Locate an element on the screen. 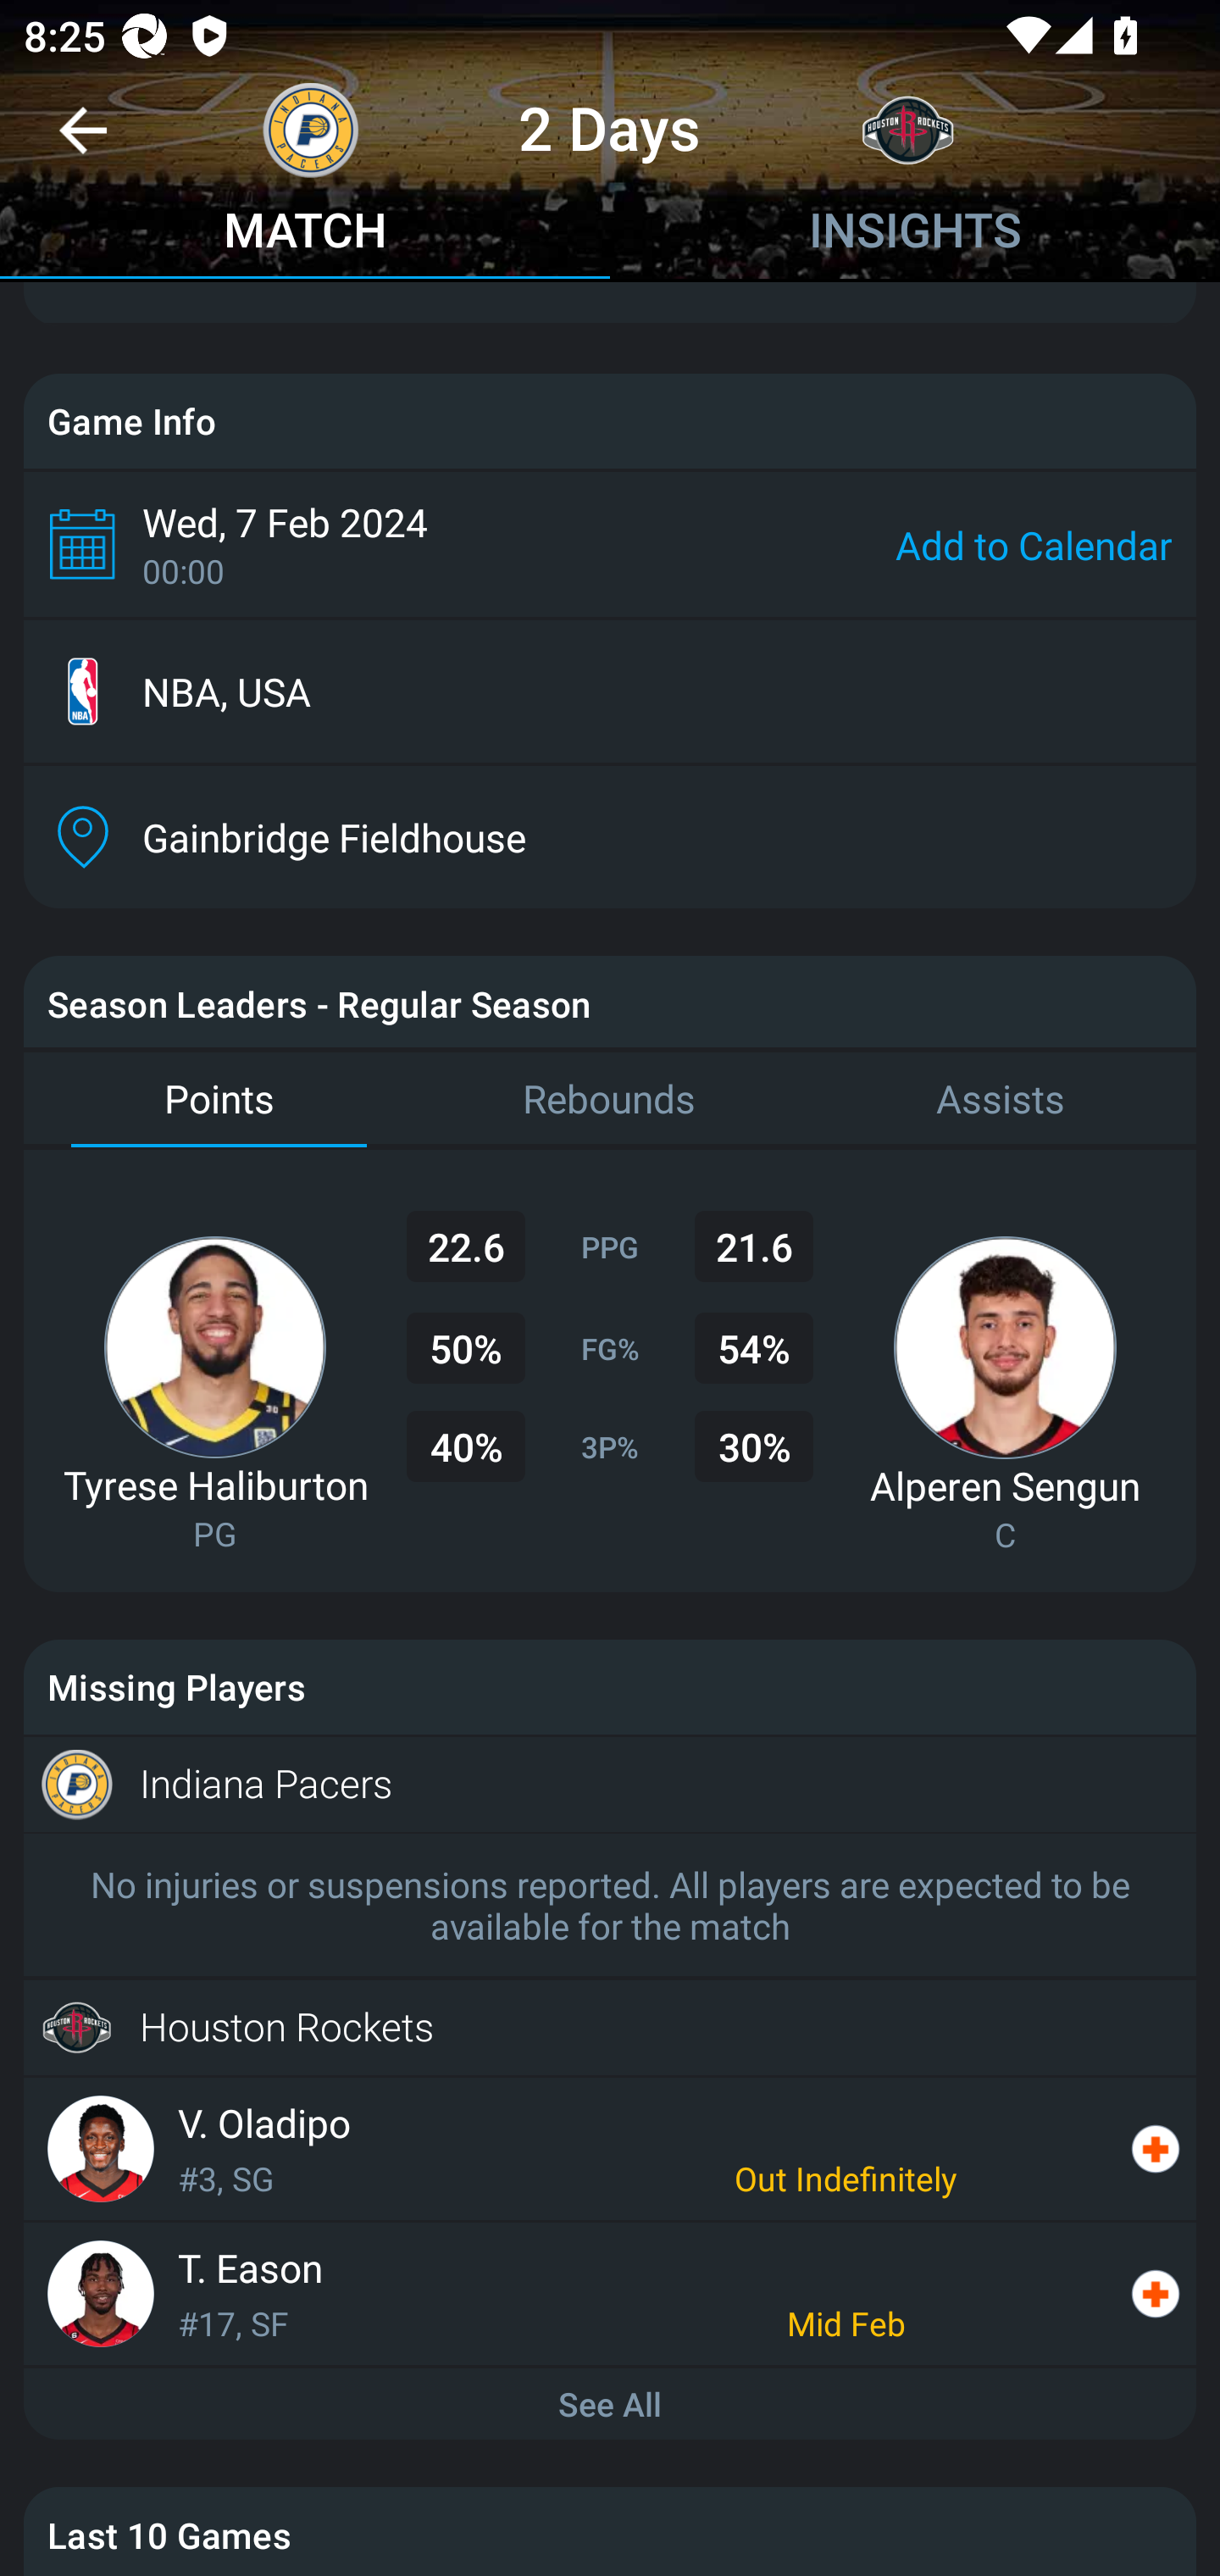 The image size is (1220, 2576). Gainbridge Fieldhouse is located at coordinates (610, 837).